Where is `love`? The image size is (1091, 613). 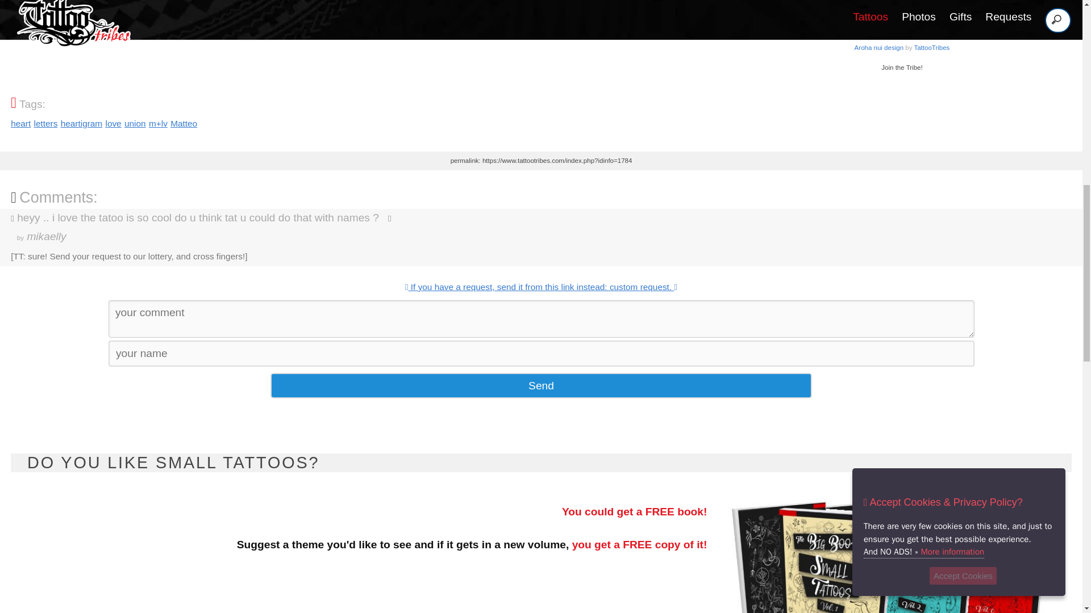
love is located at coordinates (901, 44).